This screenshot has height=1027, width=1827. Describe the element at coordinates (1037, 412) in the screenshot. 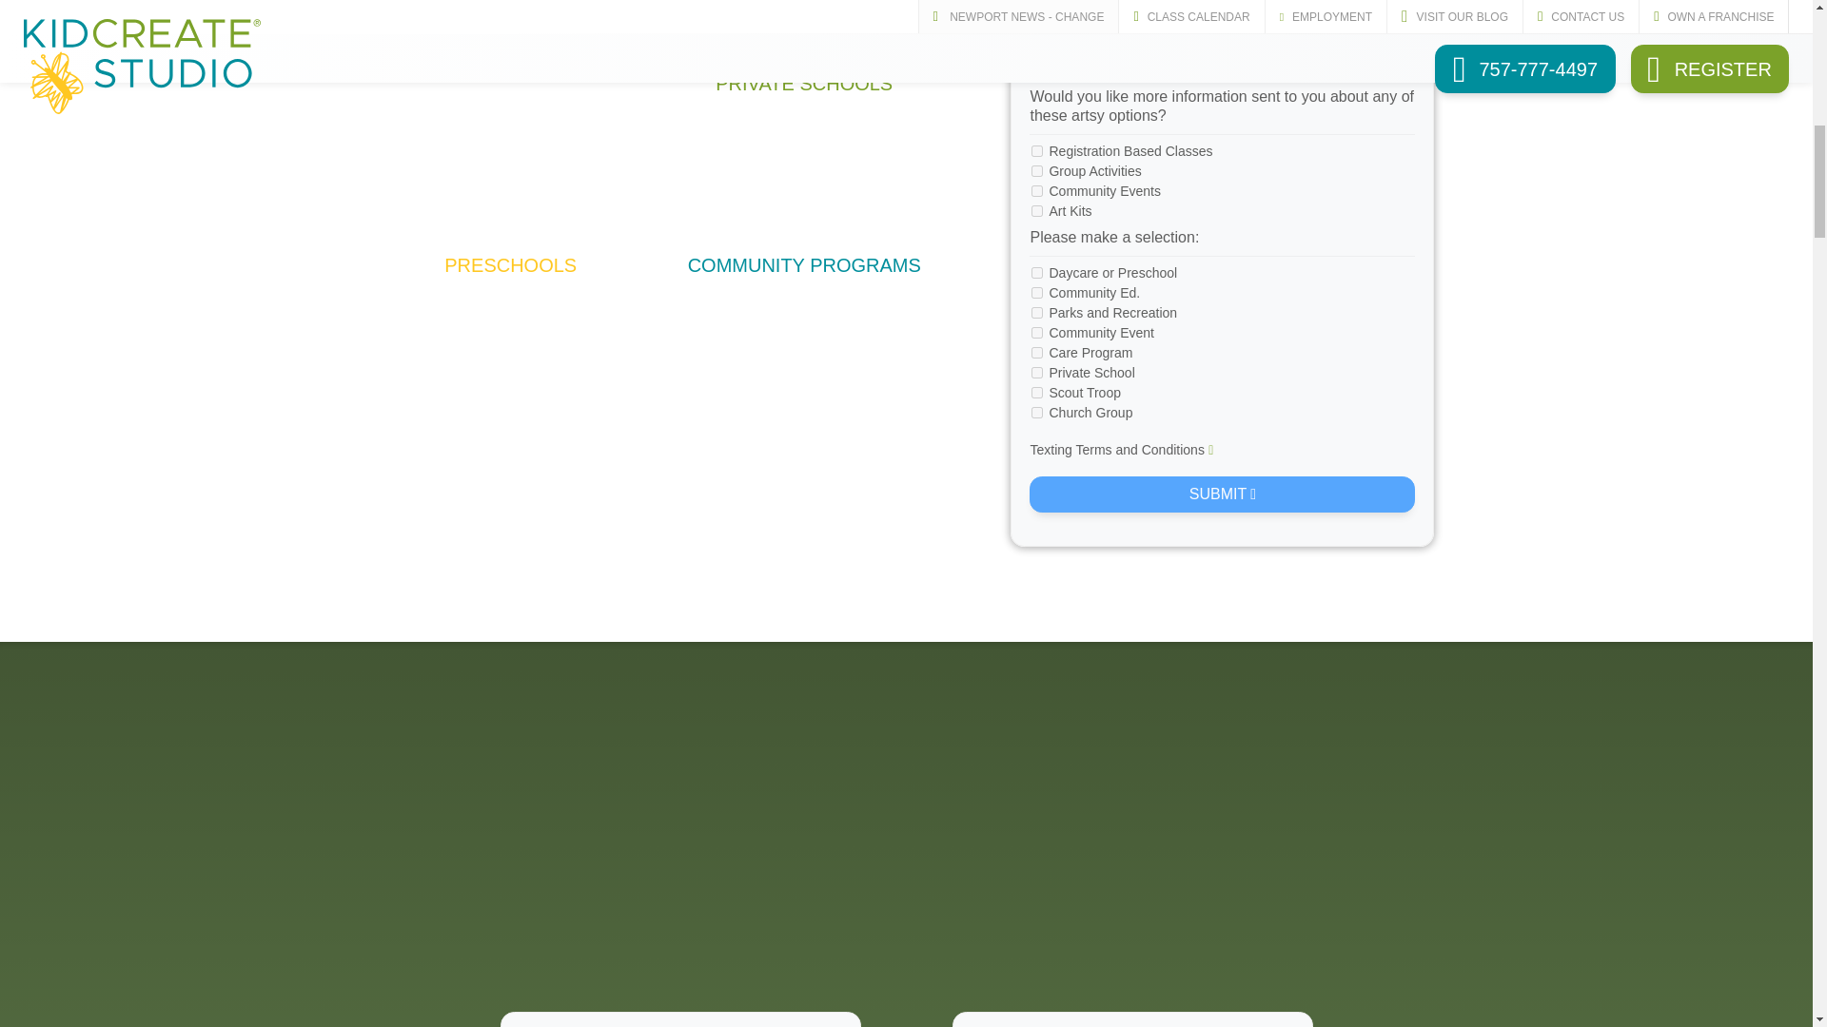

I see `Church Group` at that location.